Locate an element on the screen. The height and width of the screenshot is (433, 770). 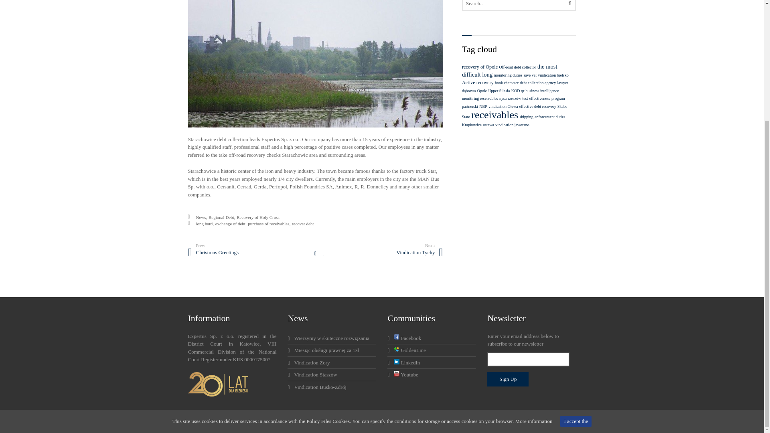
1 topic is located at coordinates (530, 75).